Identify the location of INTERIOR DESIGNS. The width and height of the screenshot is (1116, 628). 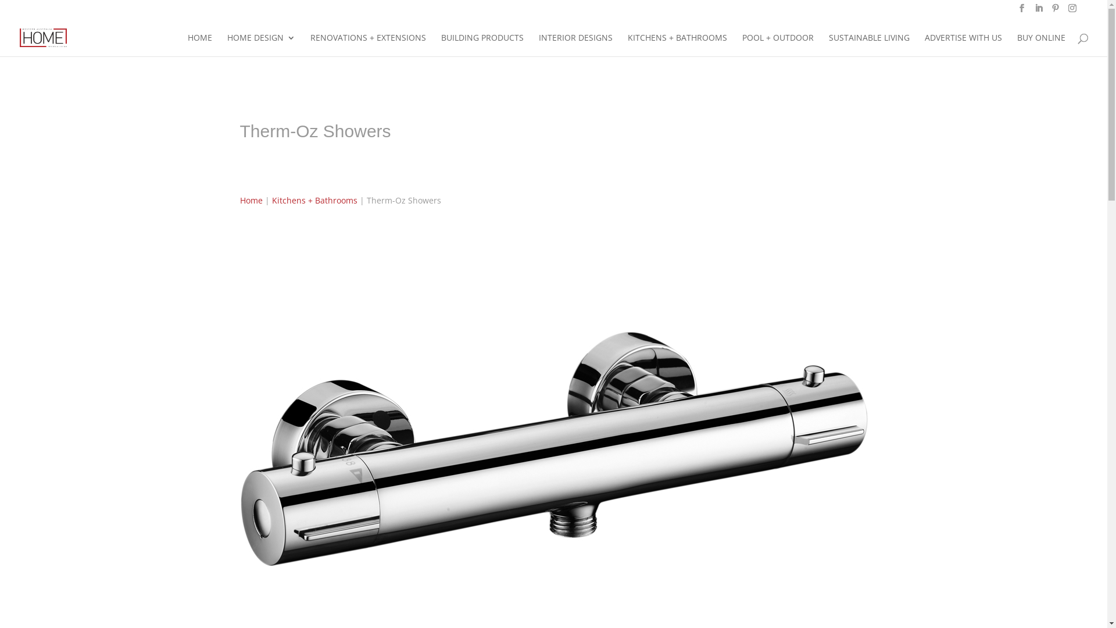
(575, 45).